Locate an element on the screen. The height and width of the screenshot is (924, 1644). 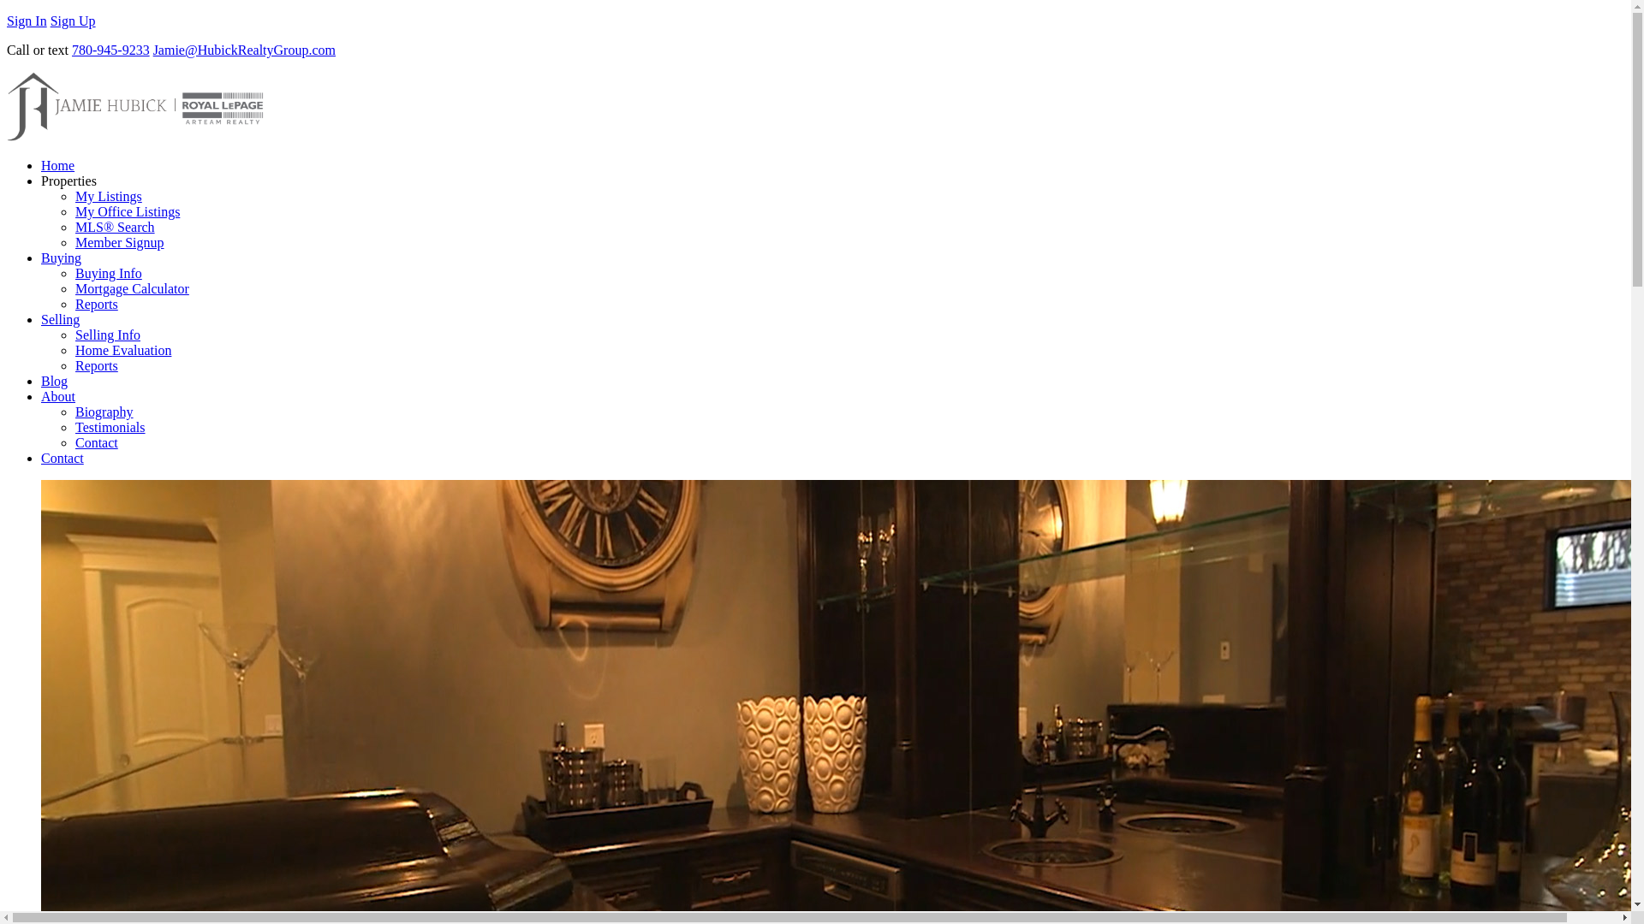
Testimonials is located at coordinates (110, 427).